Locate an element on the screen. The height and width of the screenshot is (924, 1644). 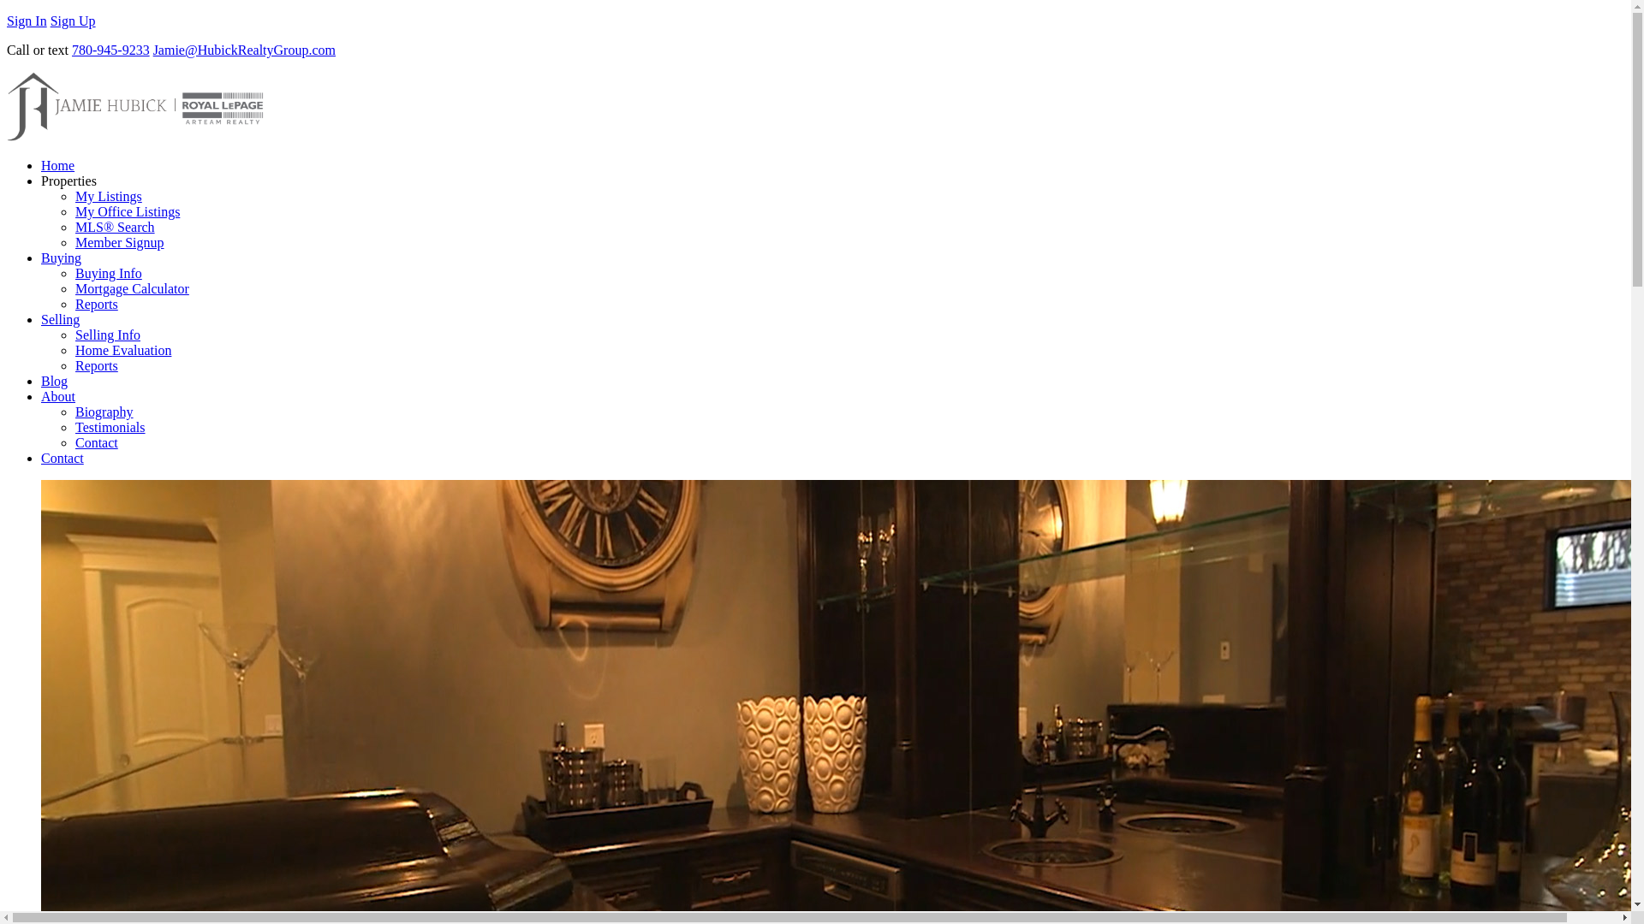
Testimonials is located at coordinates (110, 427).